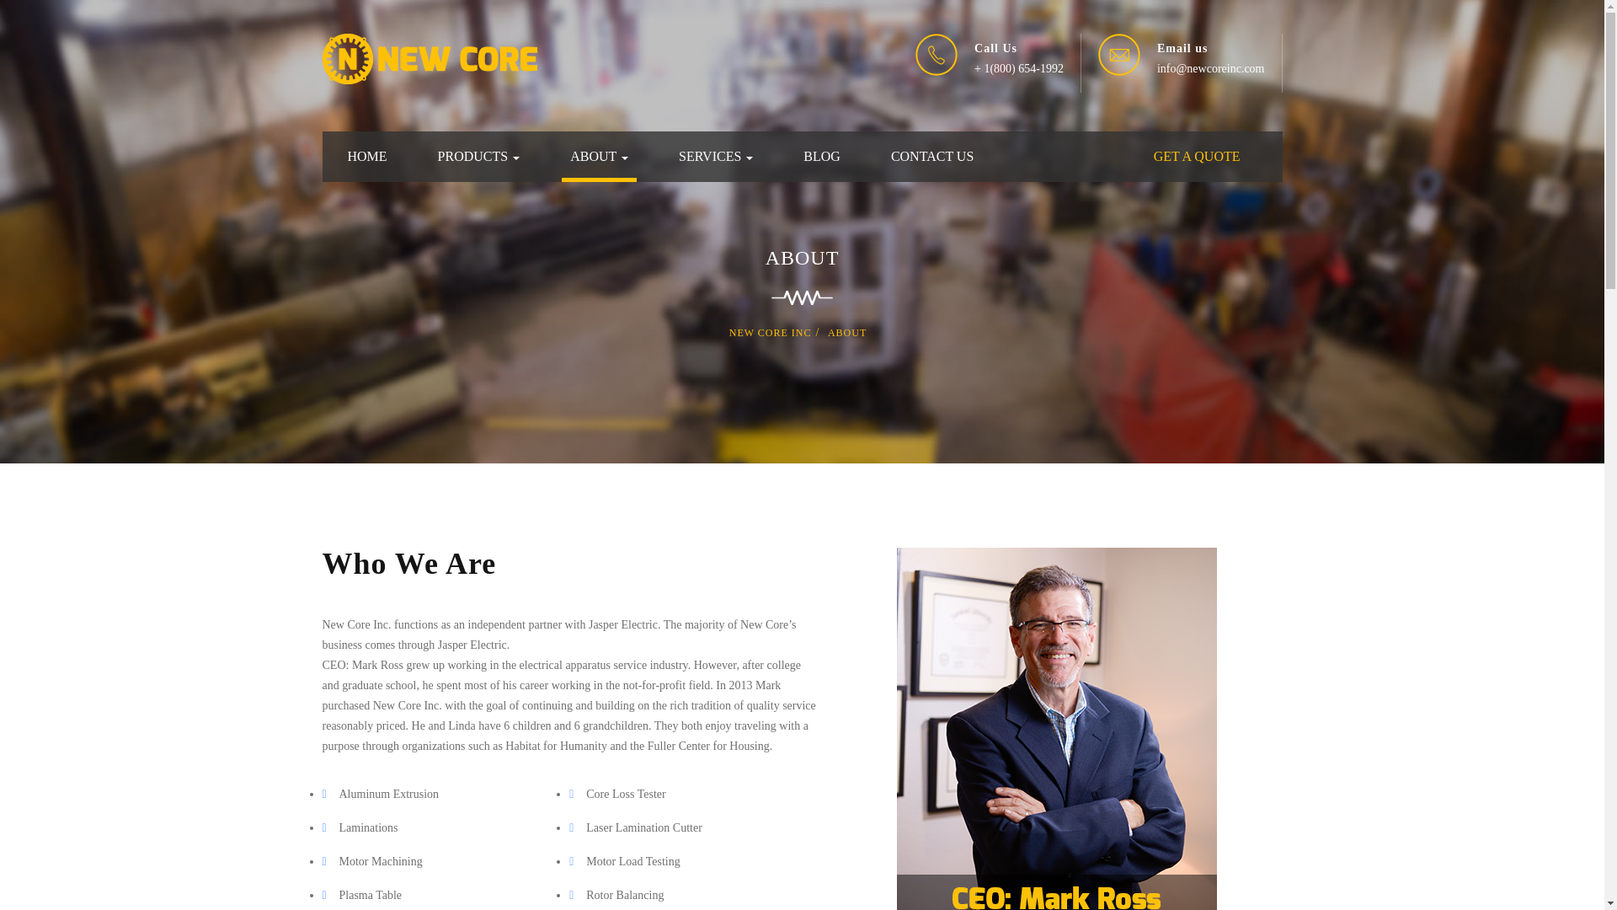 The width and height of the screenshot is (1617, 910). I want to click on ABOUT, so click(599, 157).